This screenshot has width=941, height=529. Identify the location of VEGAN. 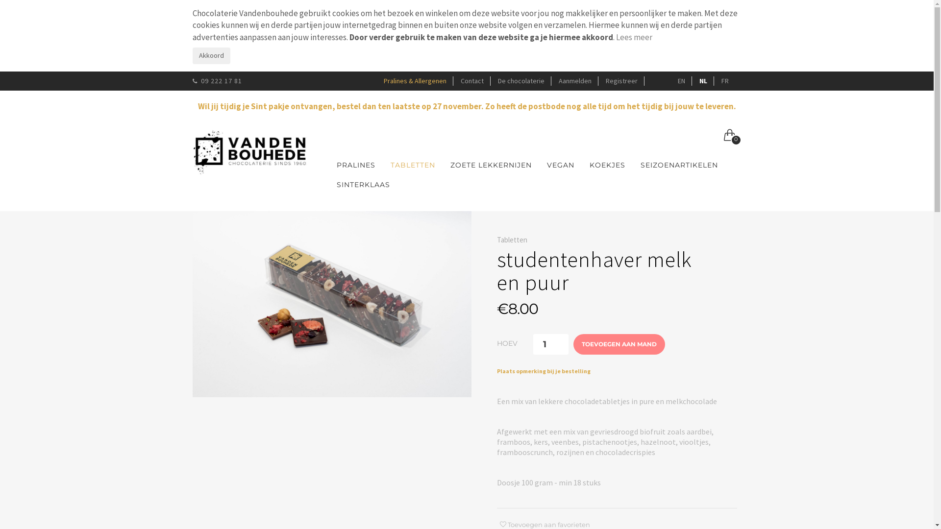
(561, 165).